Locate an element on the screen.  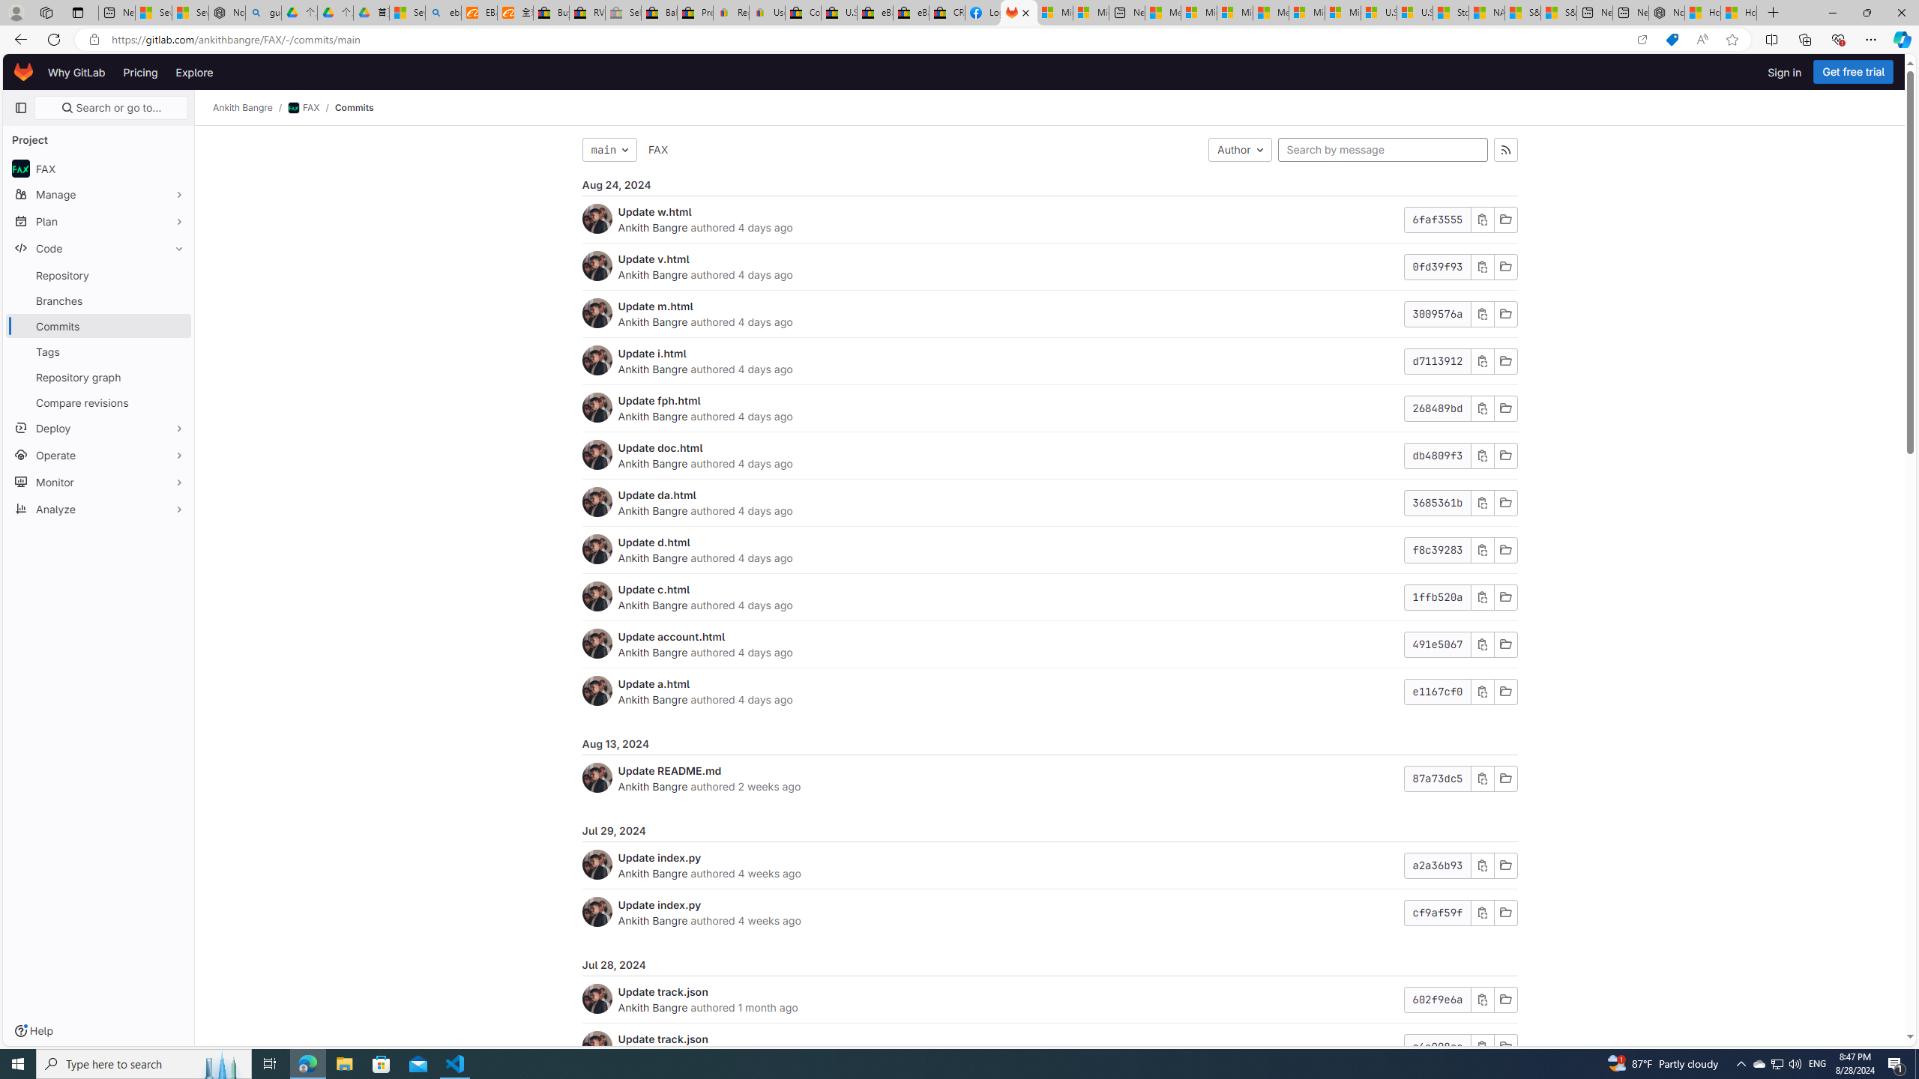
Update fph.htmlAnkith Bangre authored 4 days ago268489bd is located at coordinates (1049, 409).